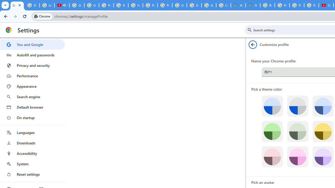 The width and height of the screenshot is (335, 188). Describe the element at coordinates (32, 174) in the screenshot. I see `Reset settings` at that location.